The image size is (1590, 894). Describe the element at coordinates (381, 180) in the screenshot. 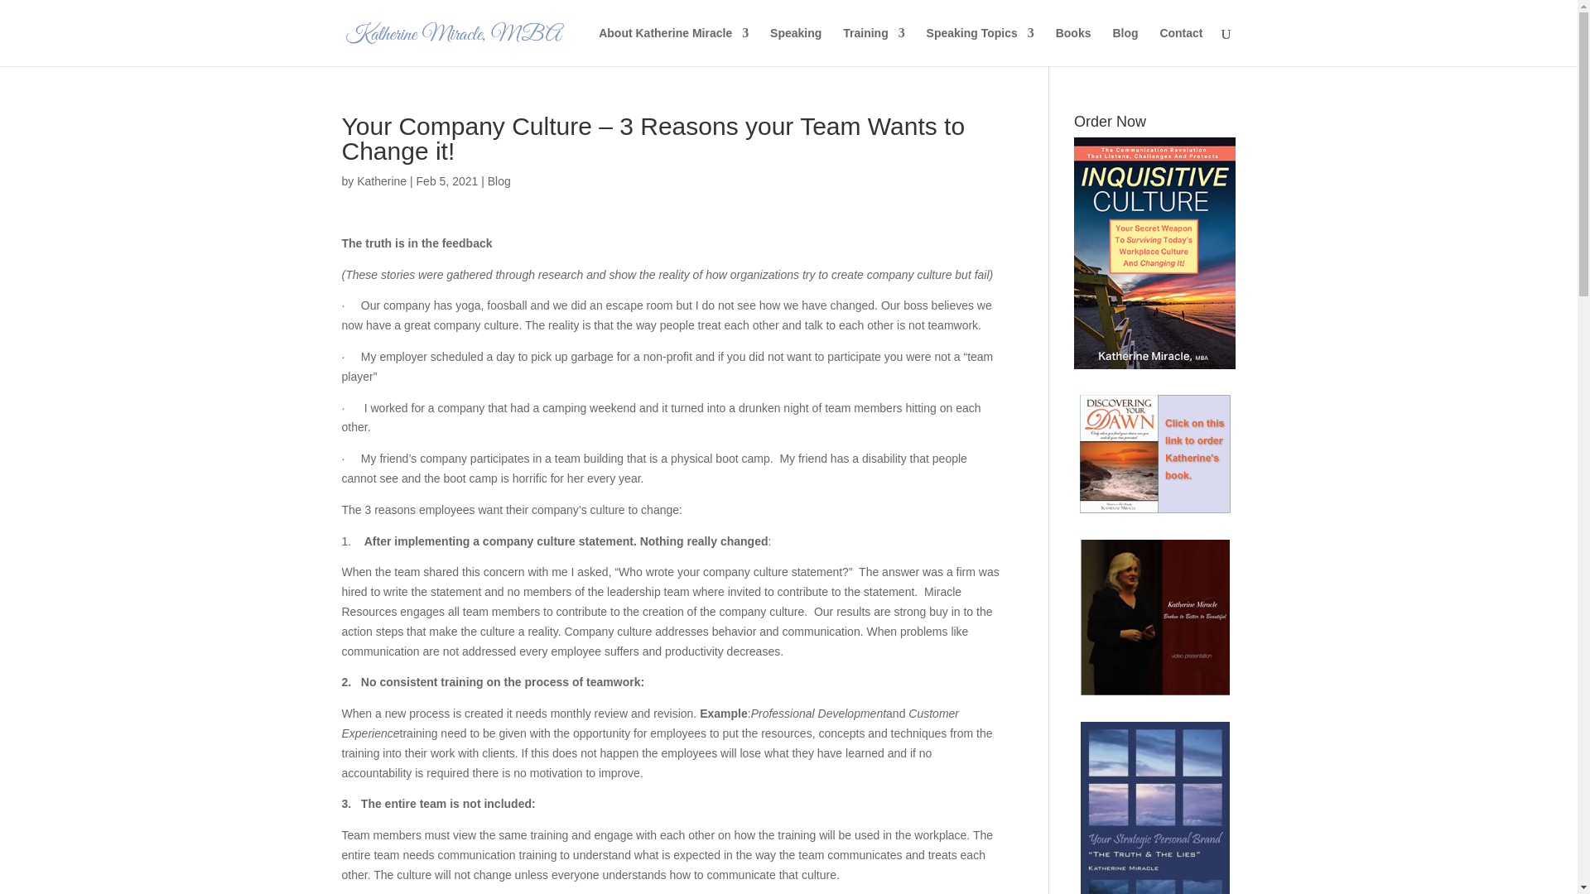

I see `Posts by Katherine` at that location.